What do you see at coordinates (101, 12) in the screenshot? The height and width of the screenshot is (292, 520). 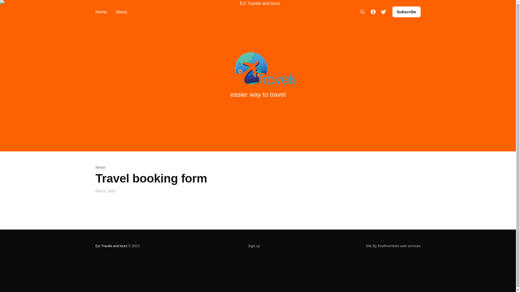 I see `Home` at bounding box center [101, 12].